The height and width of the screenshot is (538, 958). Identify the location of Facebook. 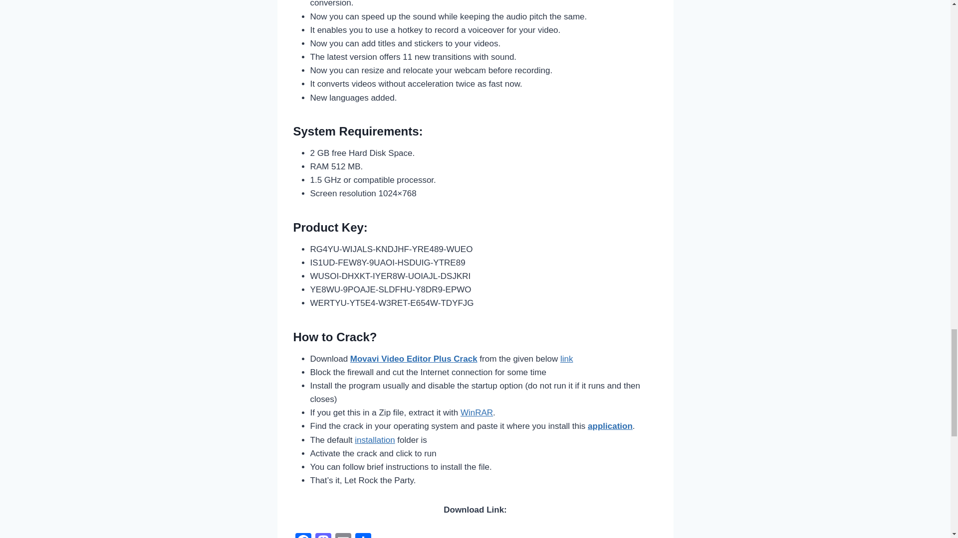
(303, 536).